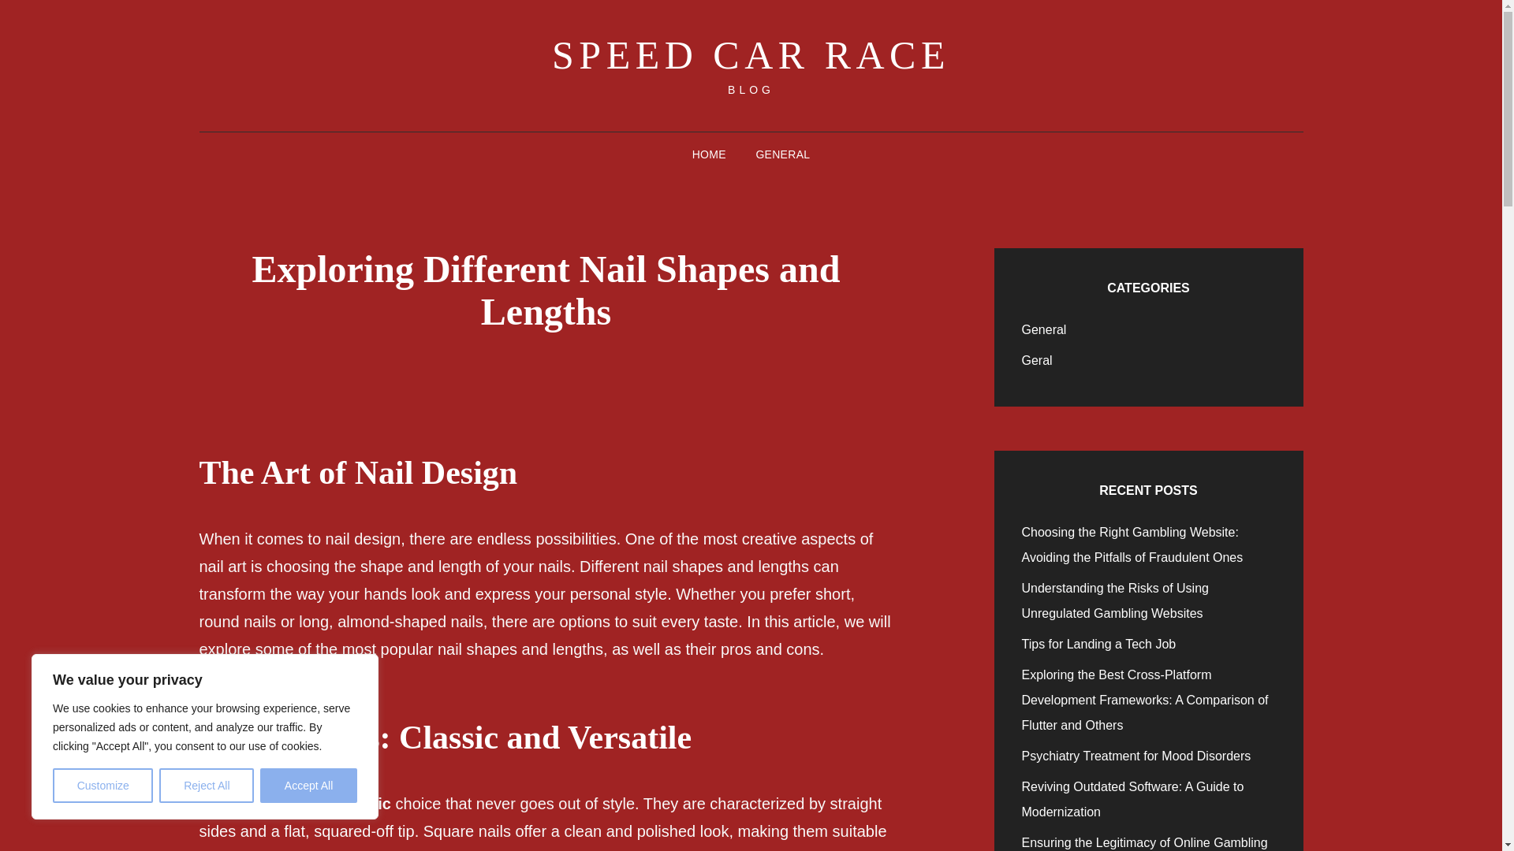 This screenshot has width=1514, height=851. I want to click on Reject All, so click(207, 786).